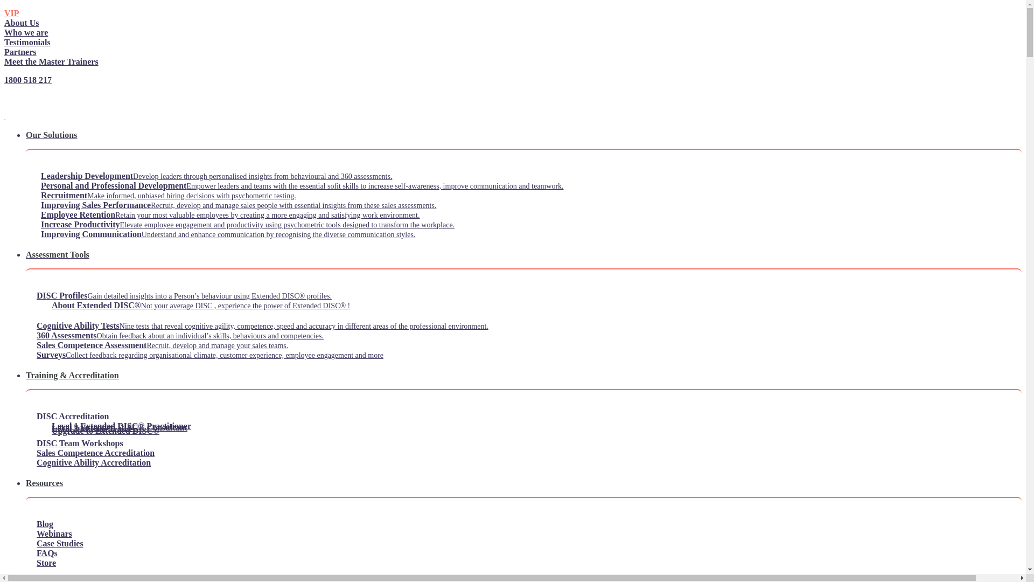  Describe the element at coordinates (513, 89) in the screenshot. I see `1800 518 217` at that location.